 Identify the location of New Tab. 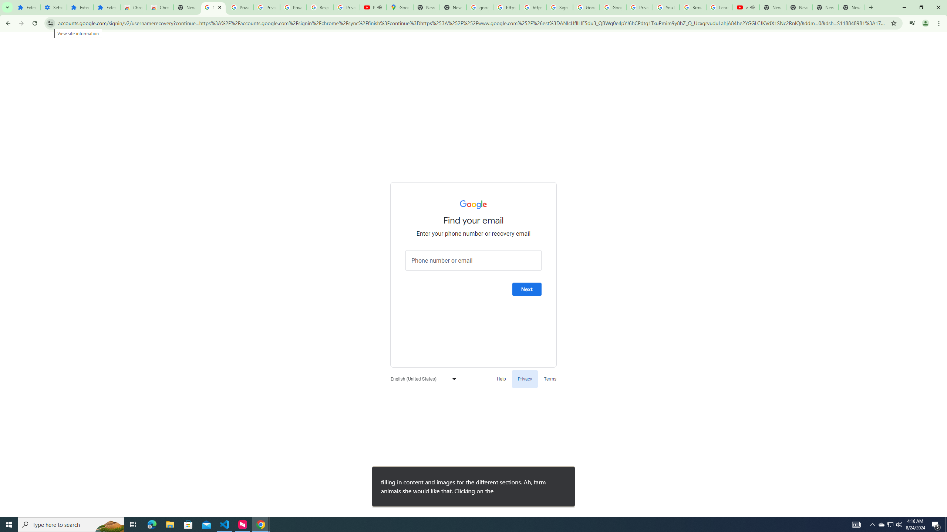
(799, 7).